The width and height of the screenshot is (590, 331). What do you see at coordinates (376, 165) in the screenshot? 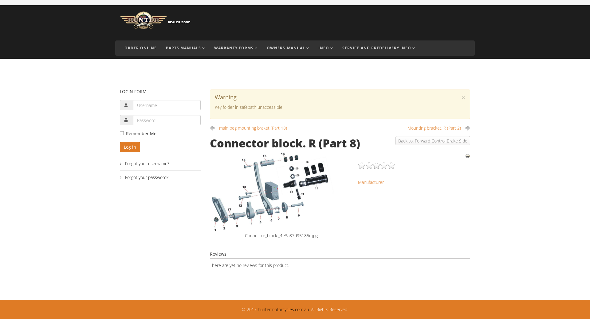
I see `Not Rated Yet` at bounding box center [376, 165].